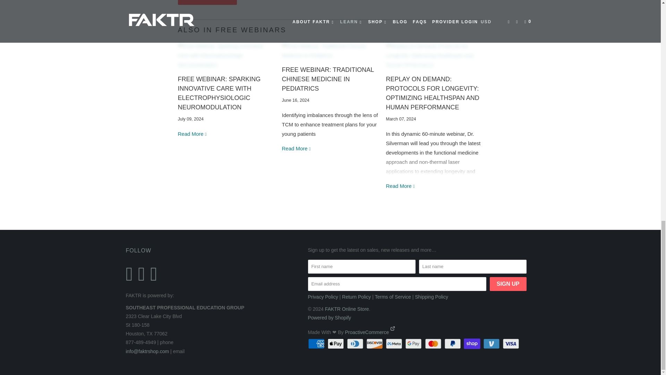 Image resolution: width=666 pixels, height=375 pixels. I want to click on Mastercard, so click(434, 344).